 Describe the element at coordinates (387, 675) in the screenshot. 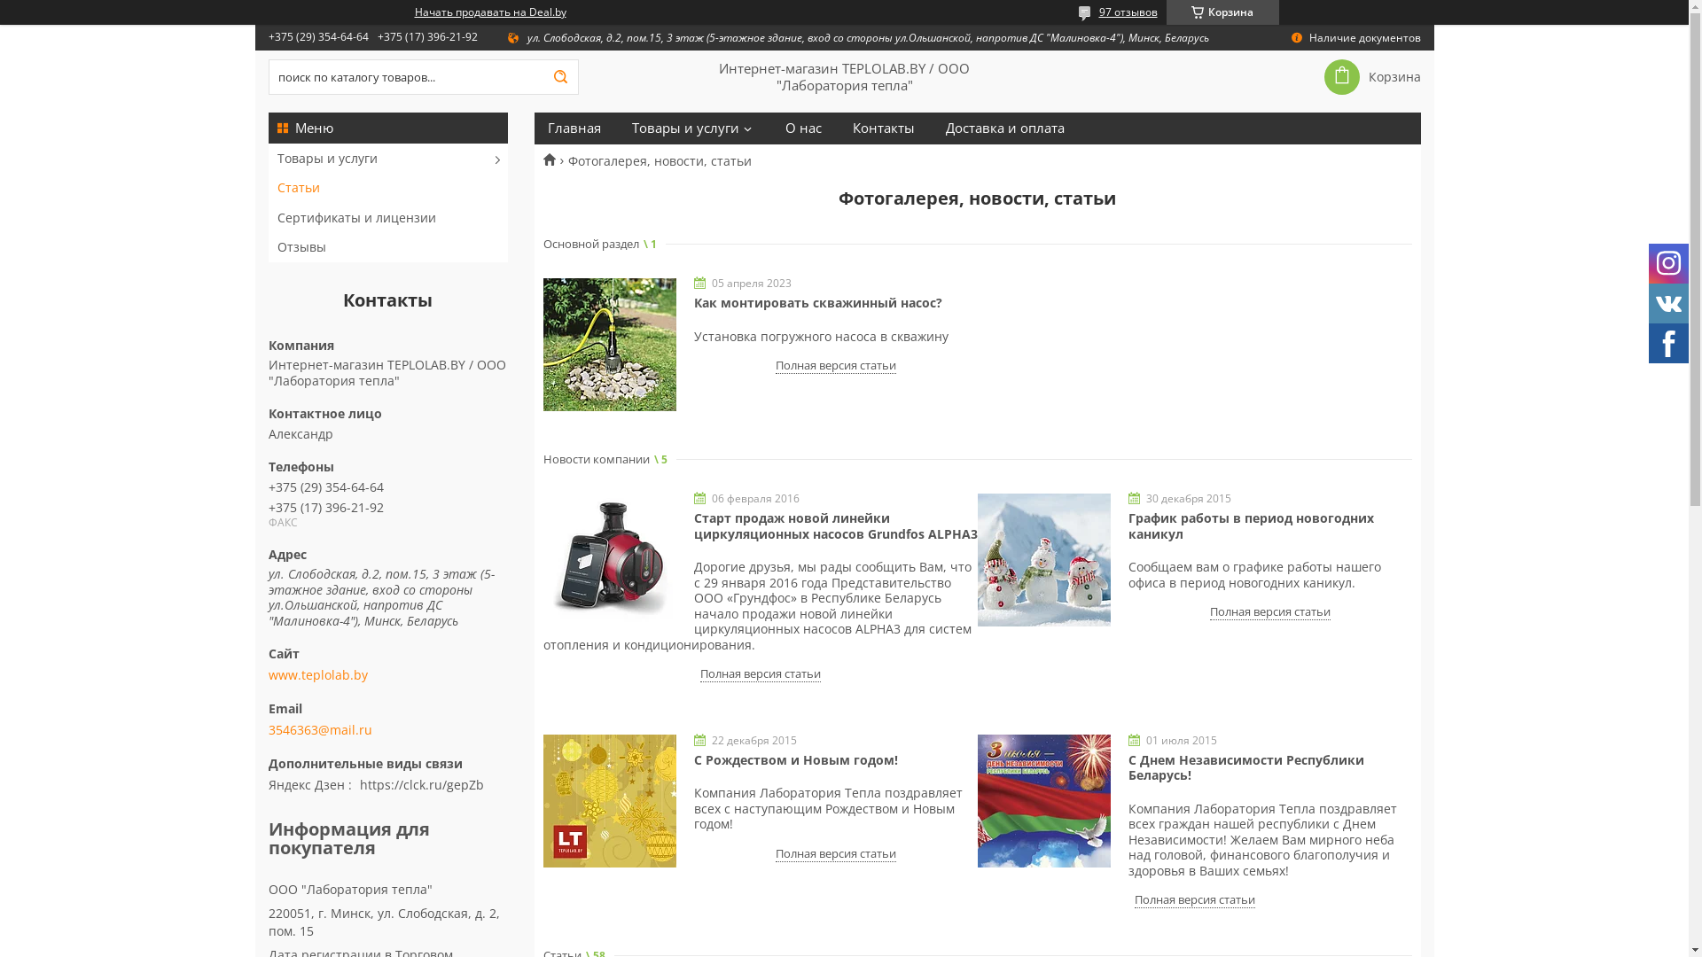

I see `www.teplolab.by` at that location.